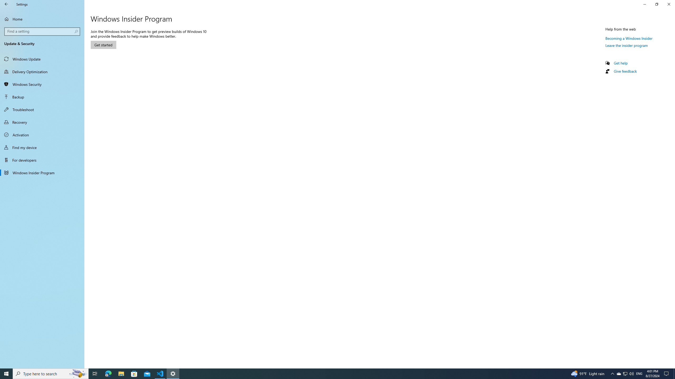 The width and height of the screenshot is (675, 379). Describe the element at coordinates (42, 97) in the screenshot. I see `Backup` at that location.